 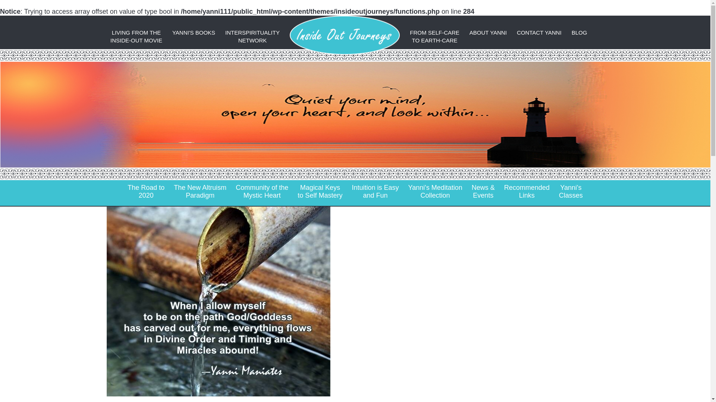 I want to click on CONTACT YANNI, so click(x=200, y=191).